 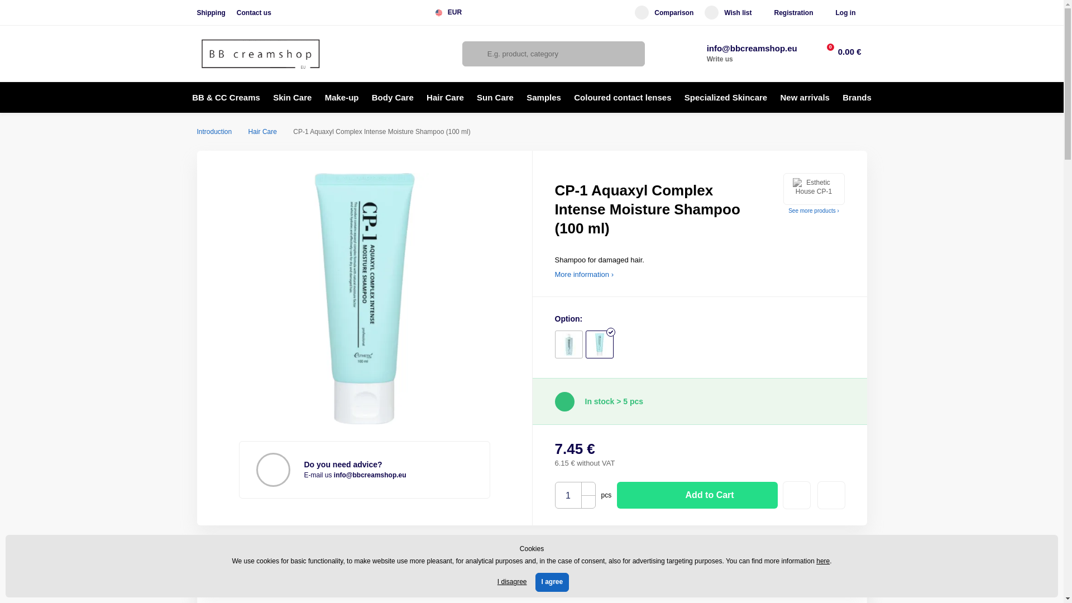 I want to click on Add to Favourites, so click(x=797, y=495).